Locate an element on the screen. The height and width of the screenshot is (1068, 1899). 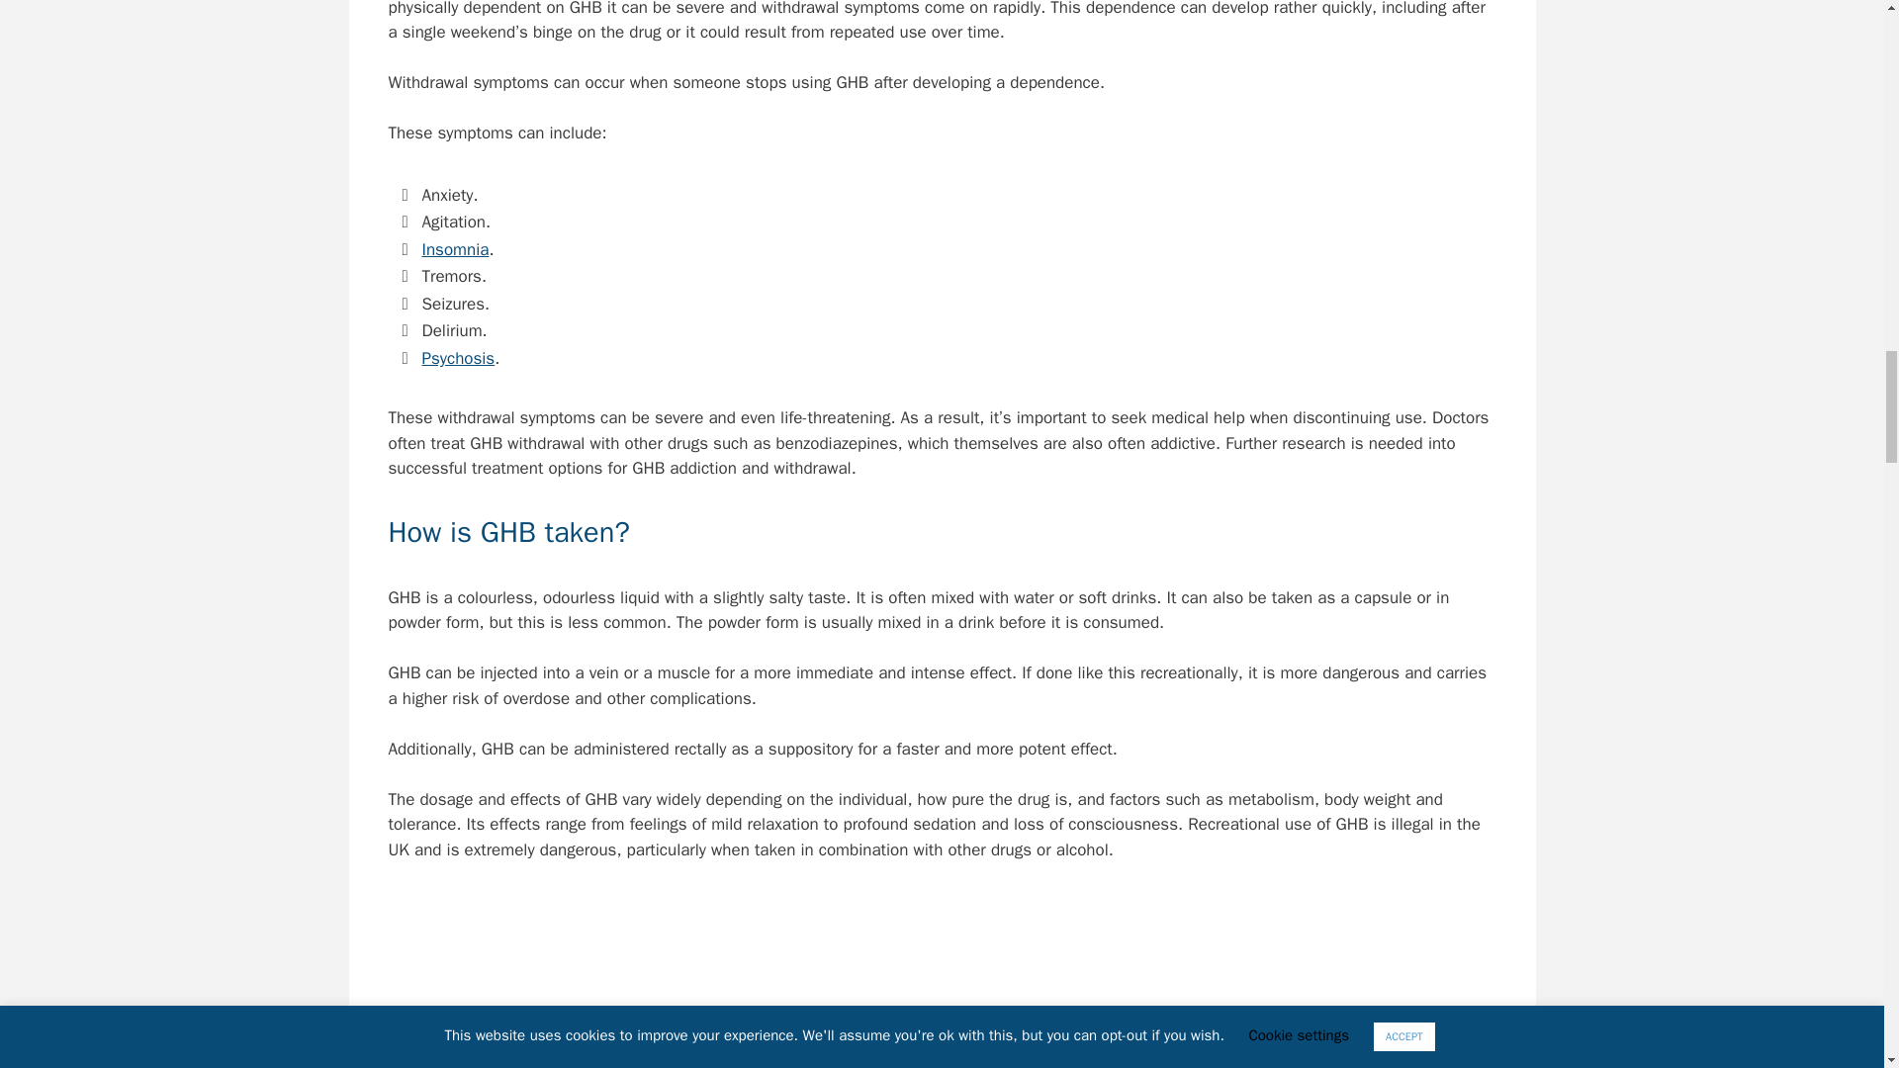
Insomnia is located at coordinates (455, 249).